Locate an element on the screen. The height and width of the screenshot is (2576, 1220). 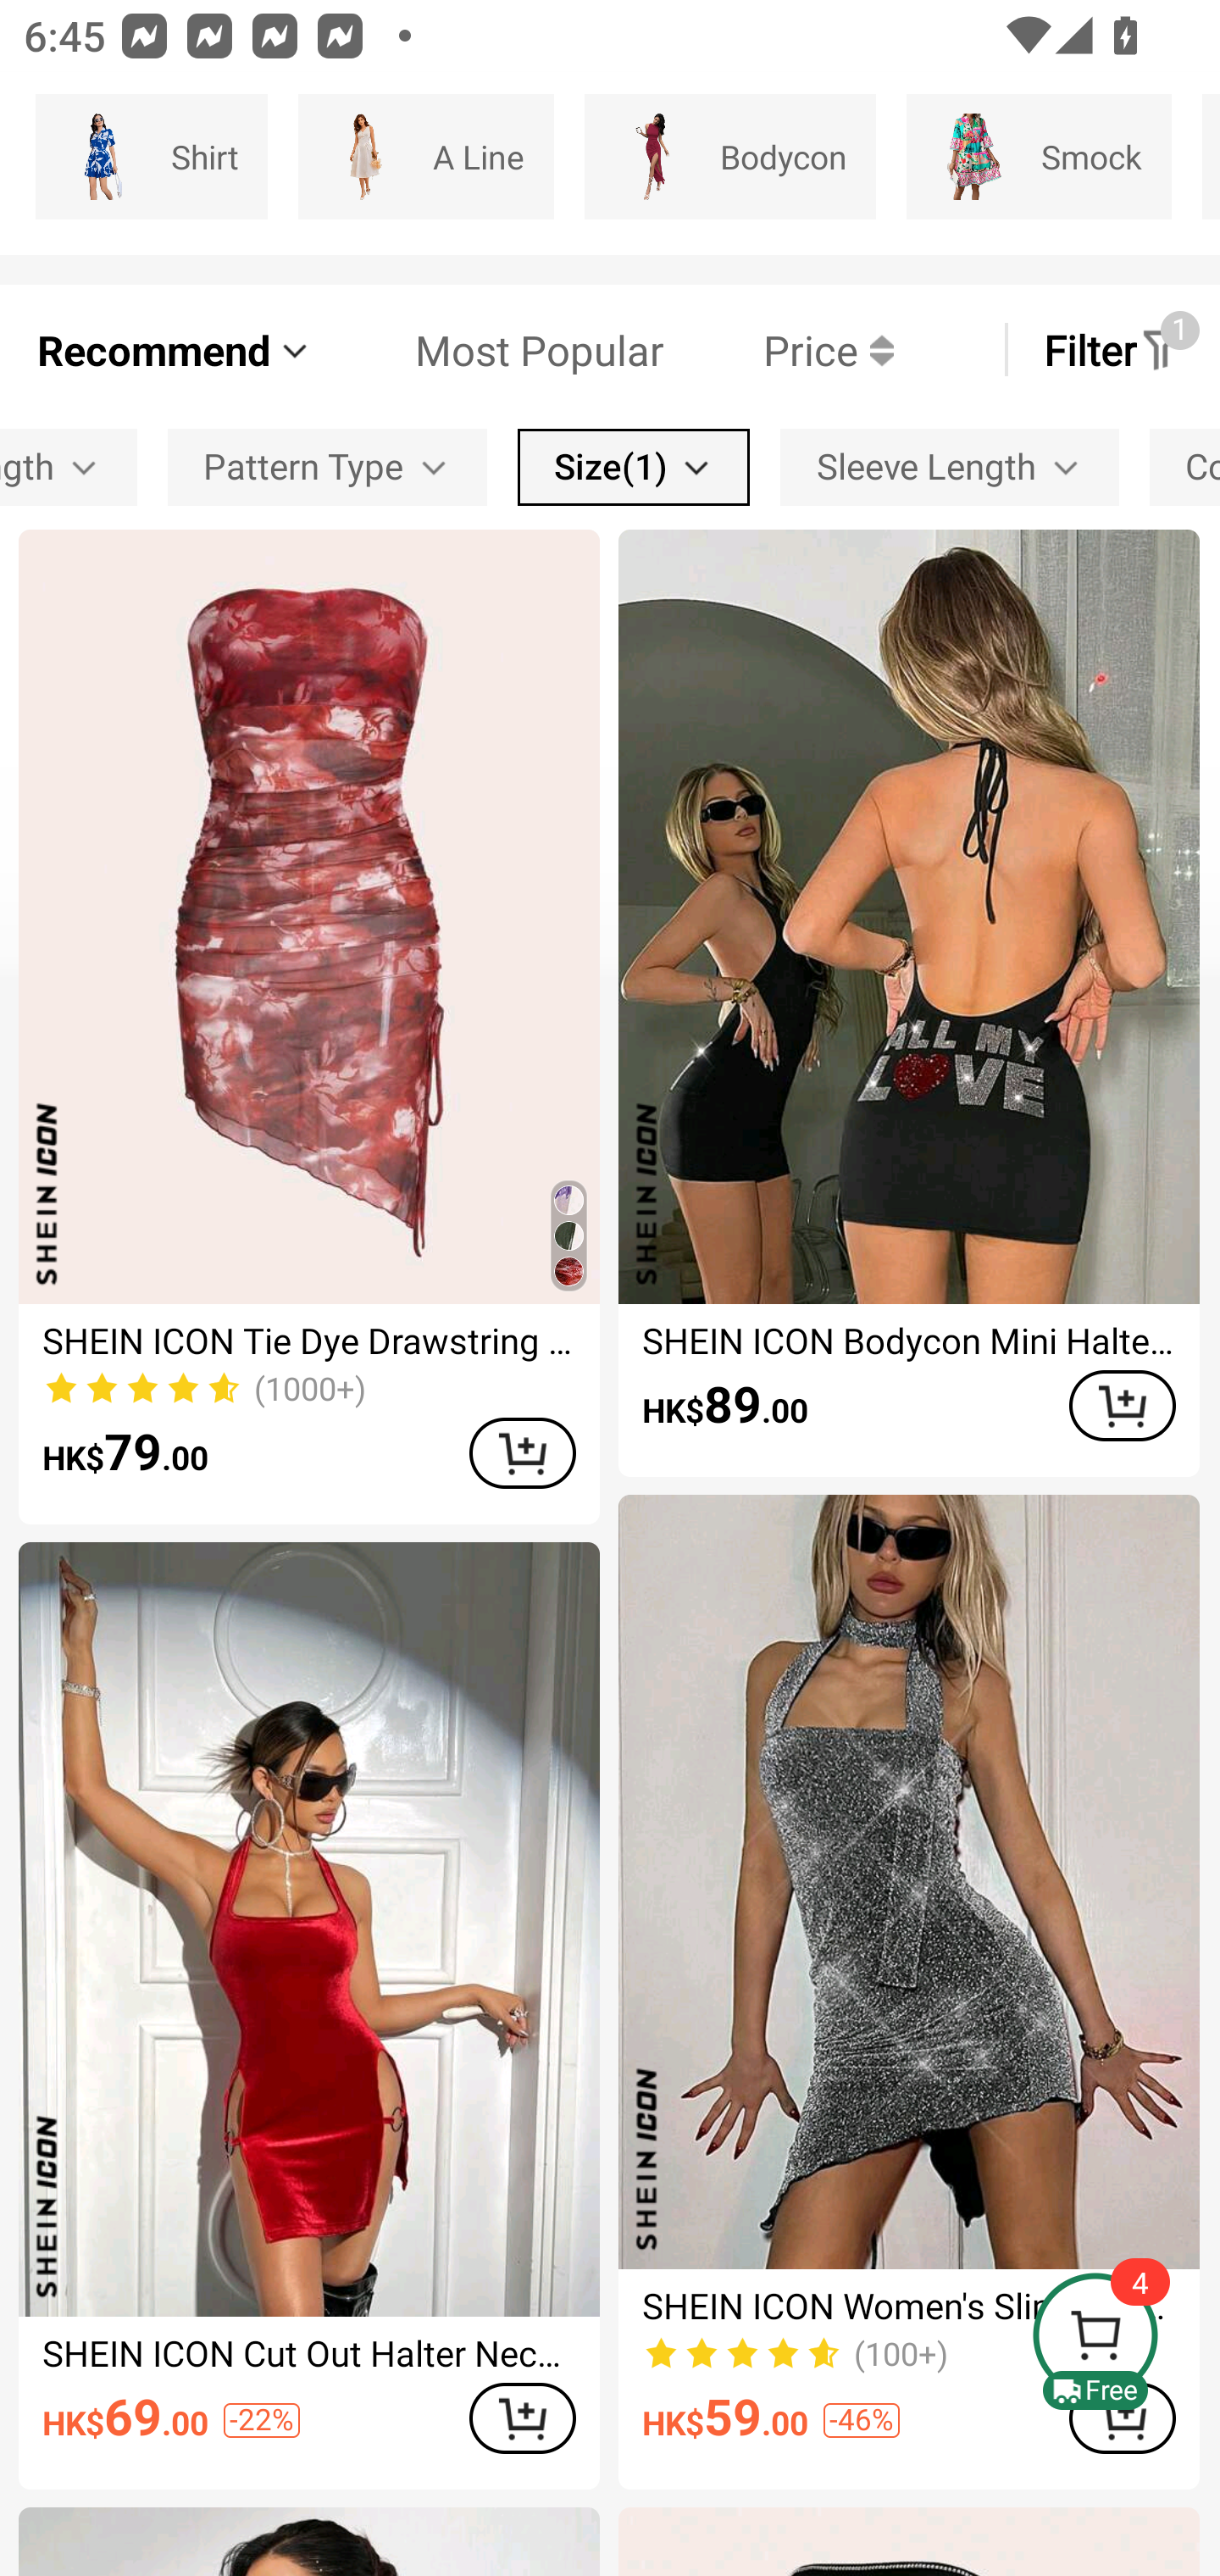
Sleeve Length is located at coordinates (949, 466).